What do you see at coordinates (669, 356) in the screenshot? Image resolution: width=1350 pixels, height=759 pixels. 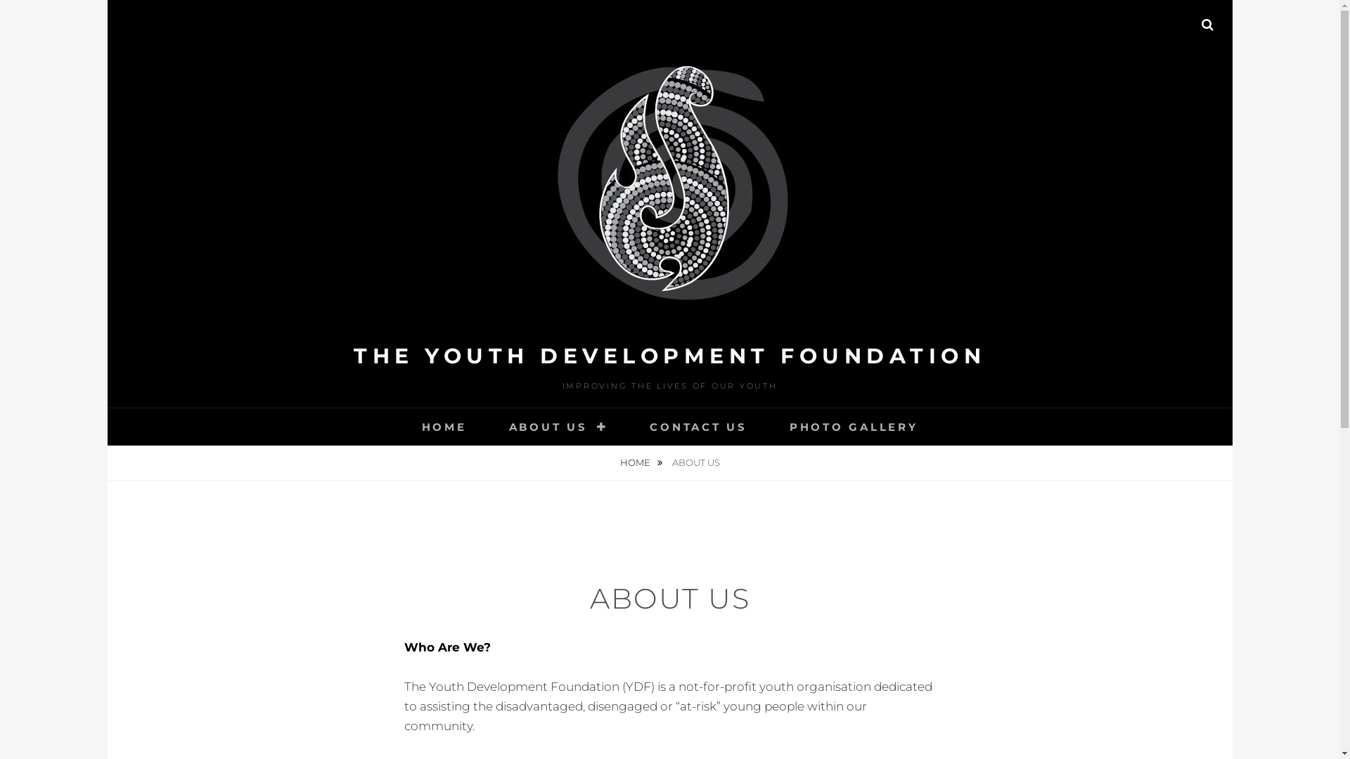 I see `THE YOUTH DEVELOPMENT FOUNDATION` at bounding box center [669, 356].